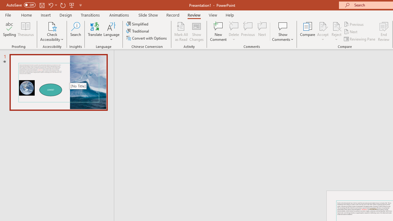 This screenshot has width=393, height=221. What do you see at coordinates (181, 31) in the screenshot?
I see `Mark All as Read` at bounding box center [181, 31].